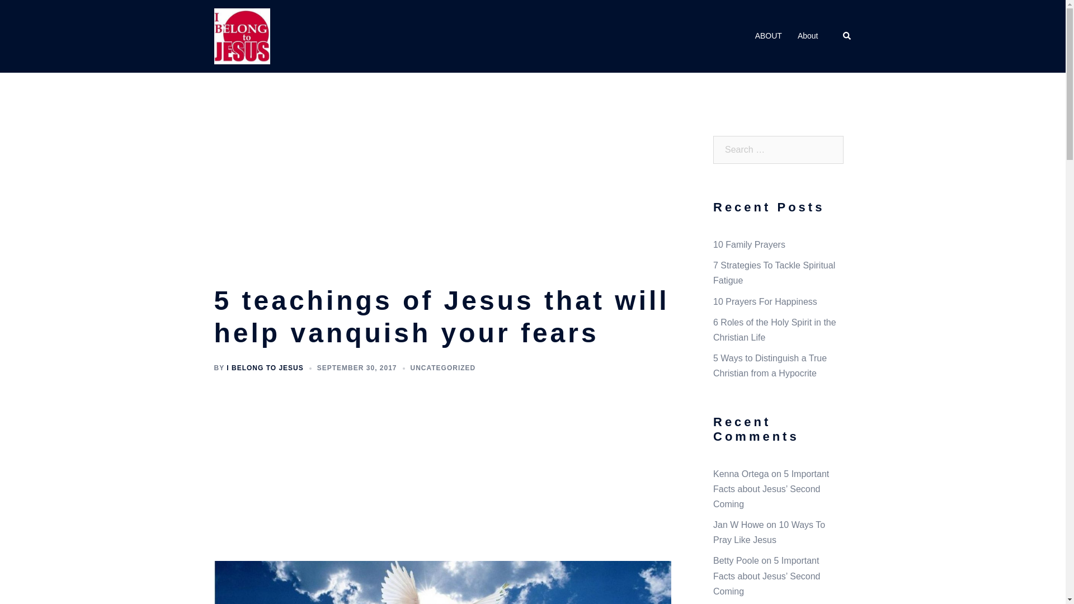  I want to click on Advertisement, so click(442, 202).